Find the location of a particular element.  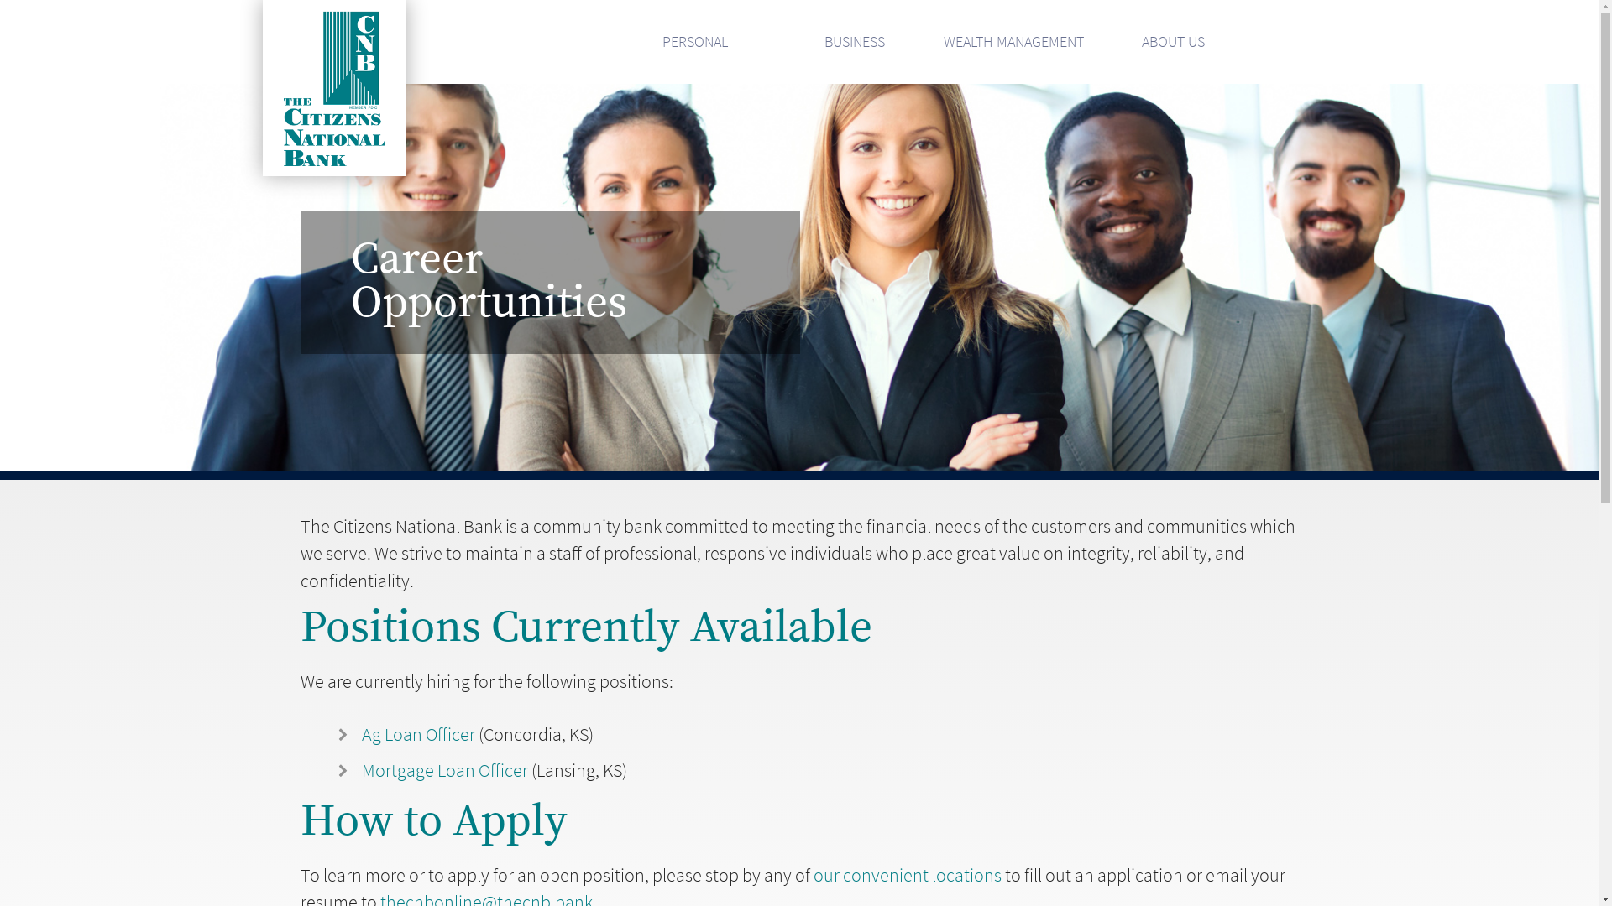

Mortgage Loan Officer is located at coordinates (445, 770).